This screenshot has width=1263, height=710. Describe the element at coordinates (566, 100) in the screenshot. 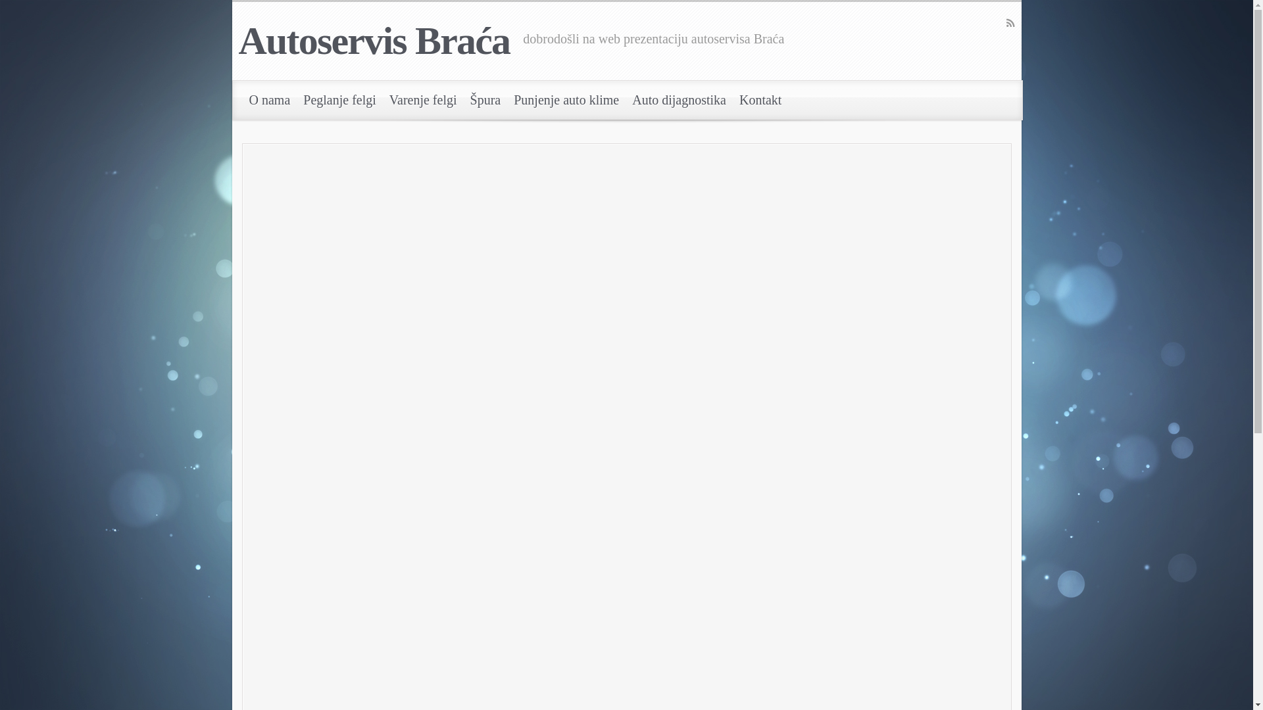

I see `Punjenje auto klime` at that location.